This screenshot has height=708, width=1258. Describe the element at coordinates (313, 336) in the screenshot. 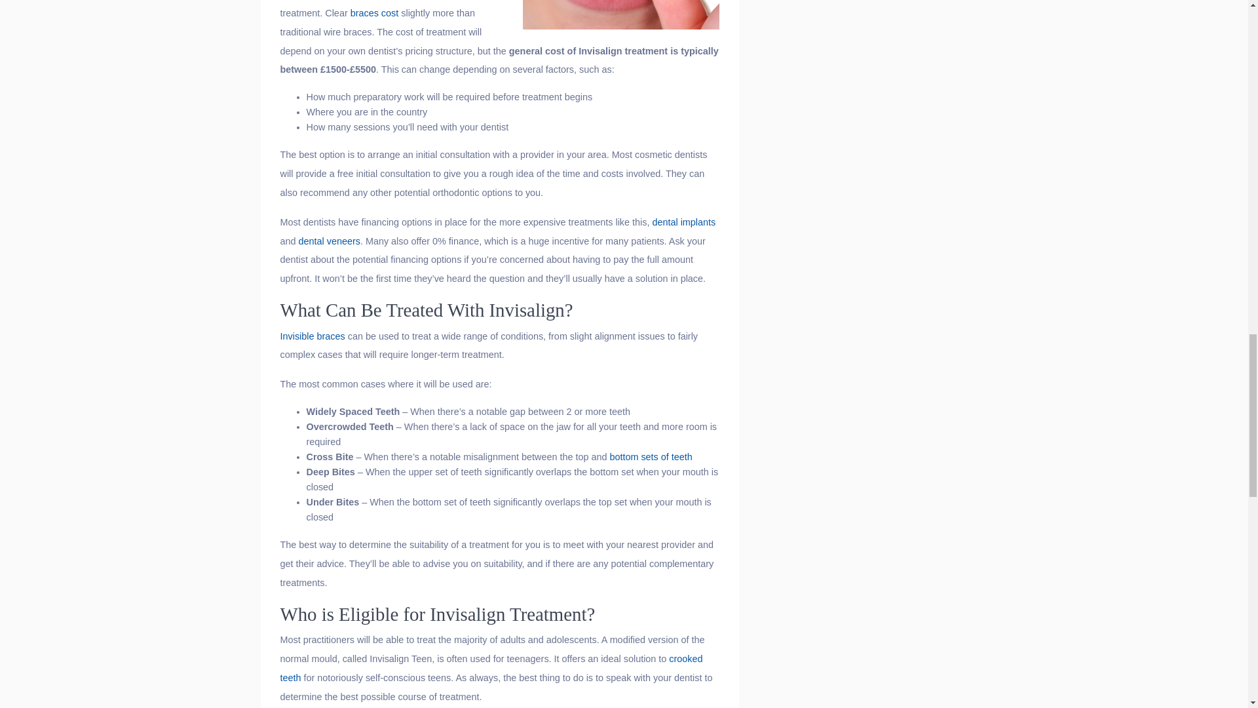

I see `Invisible braces` at that location.